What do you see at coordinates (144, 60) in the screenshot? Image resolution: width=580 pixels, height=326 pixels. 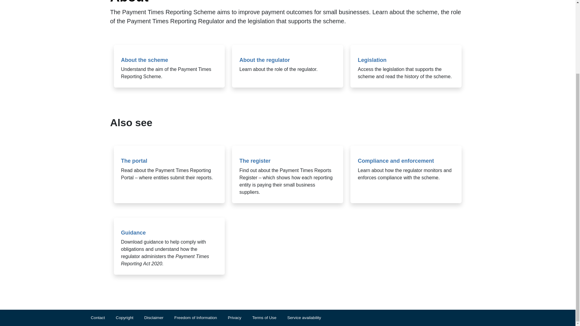 I see `About the scheme` at bounding box center [144, 60].